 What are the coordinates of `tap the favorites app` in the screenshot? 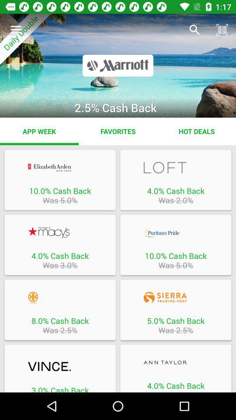 It's located at (118, 131).